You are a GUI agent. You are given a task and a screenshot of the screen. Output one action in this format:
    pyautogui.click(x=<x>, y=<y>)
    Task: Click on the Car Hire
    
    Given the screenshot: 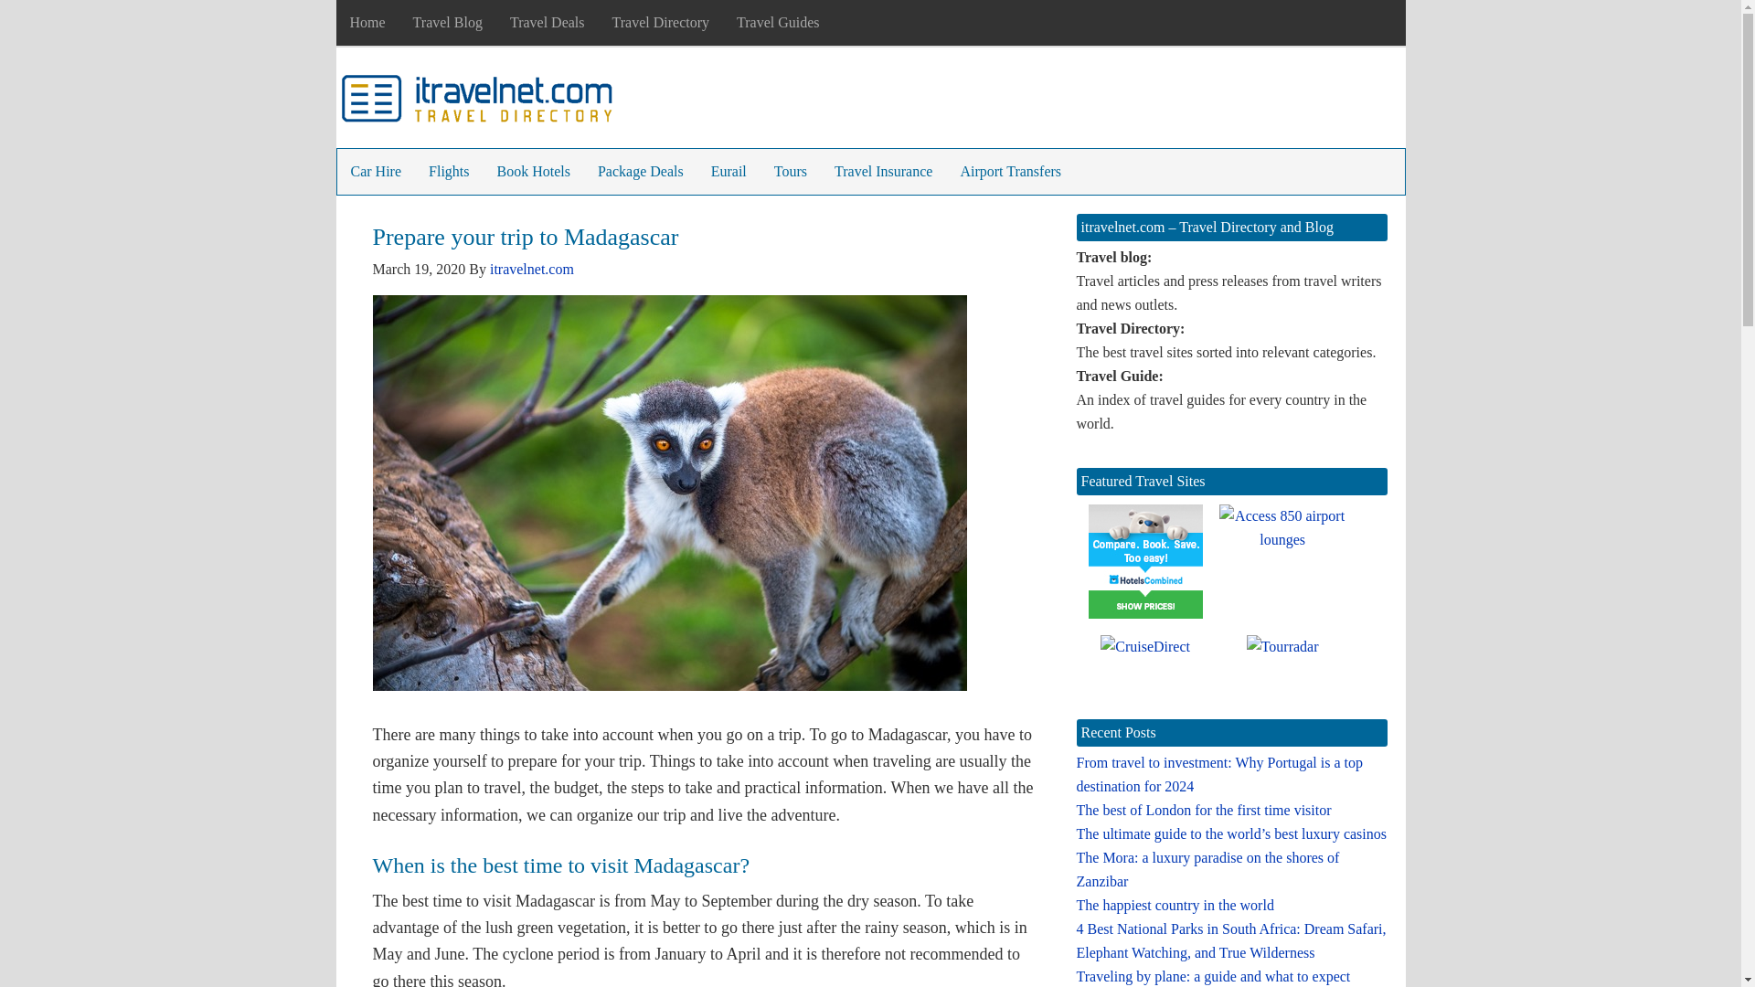 What is the action you would take?
    pyautogui.click(x=375, y=172)
    